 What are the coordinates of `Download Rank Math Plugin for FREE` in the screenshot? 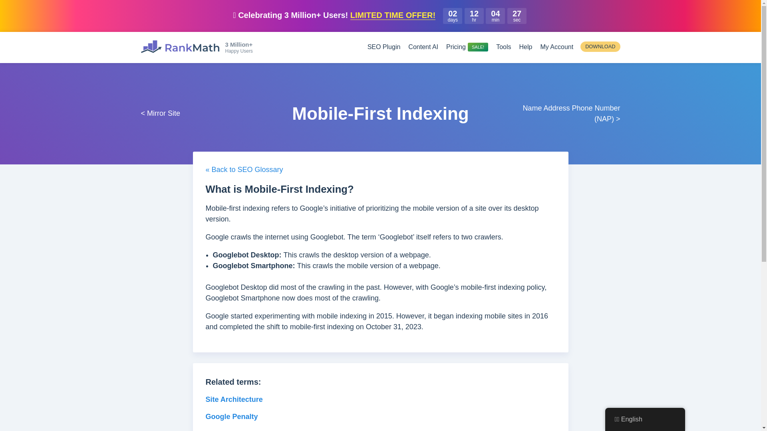 It's located at (600, 46).